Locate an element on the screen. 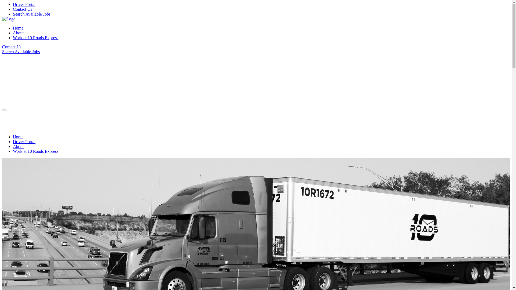 This screenshot has height=290, width=516. Work at 10 Roads Express is located at coordinates (35, 38).